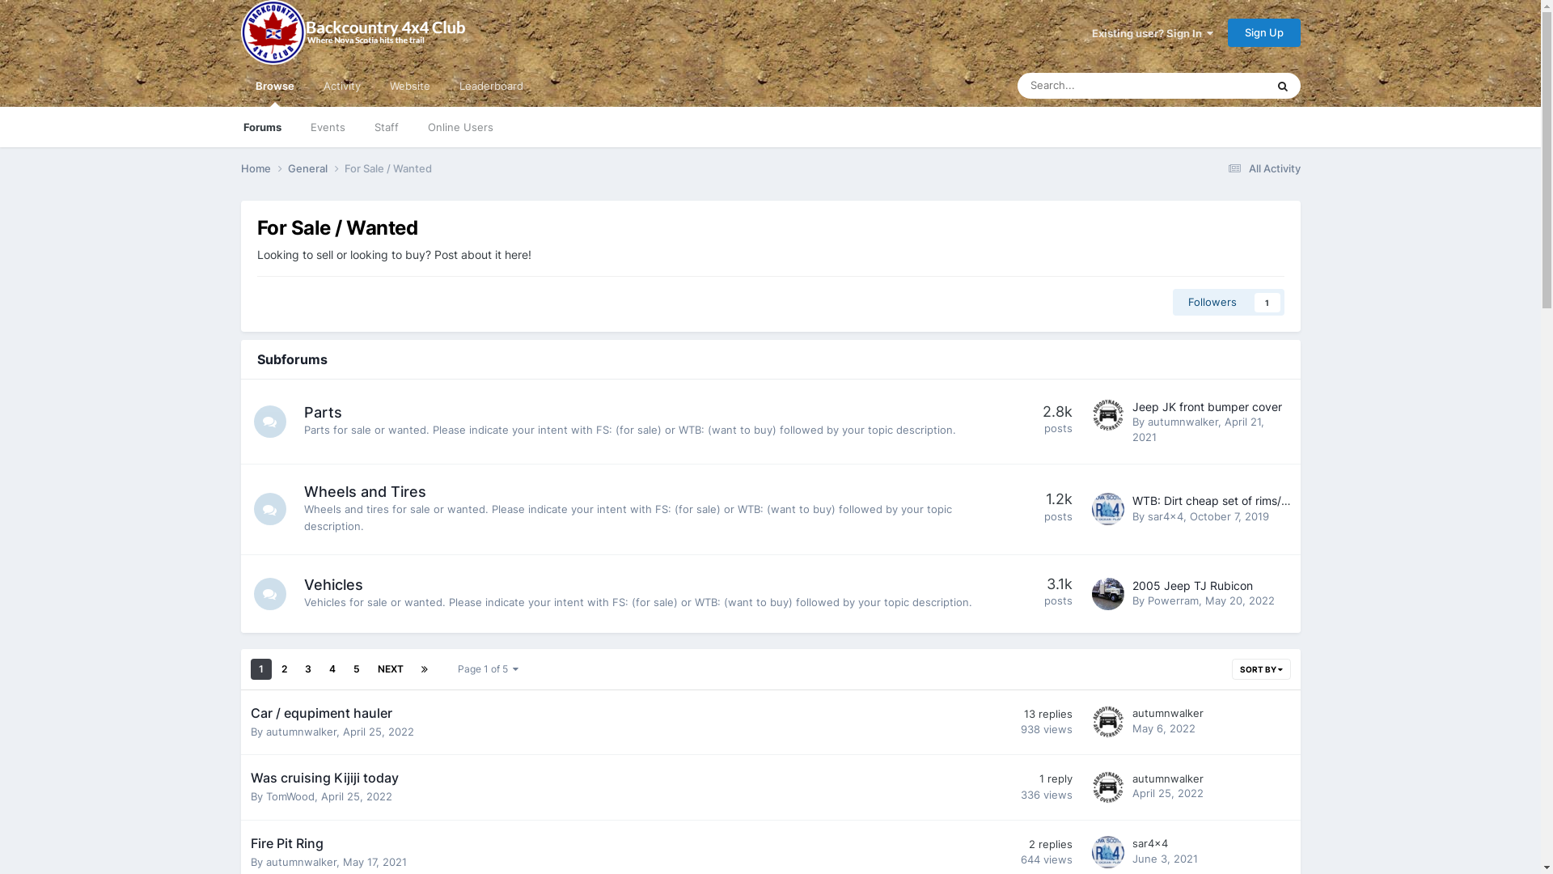  Describe the element at coordinates (325, 778) in the screenshot. I see `Was cruising Kijiji today` at that location.